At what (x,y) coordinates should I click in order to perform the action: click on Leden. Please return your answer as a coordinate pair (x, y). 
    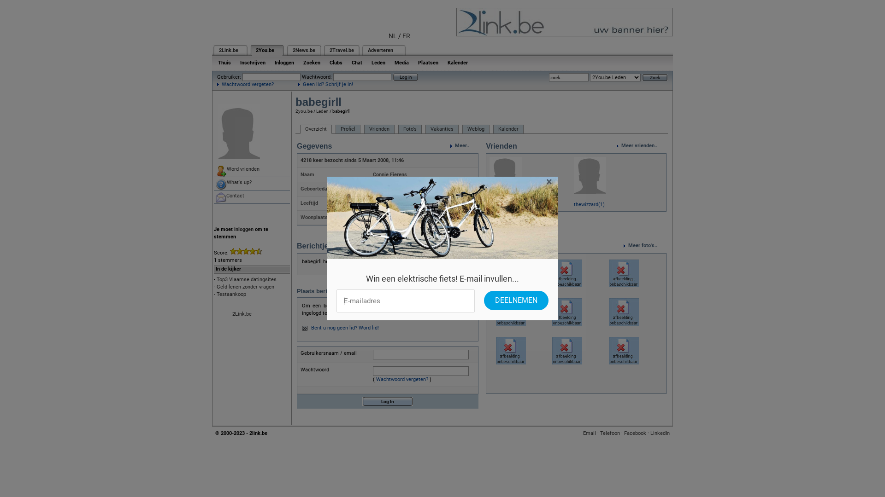
    Looking at the image, I should click on (323, 111).